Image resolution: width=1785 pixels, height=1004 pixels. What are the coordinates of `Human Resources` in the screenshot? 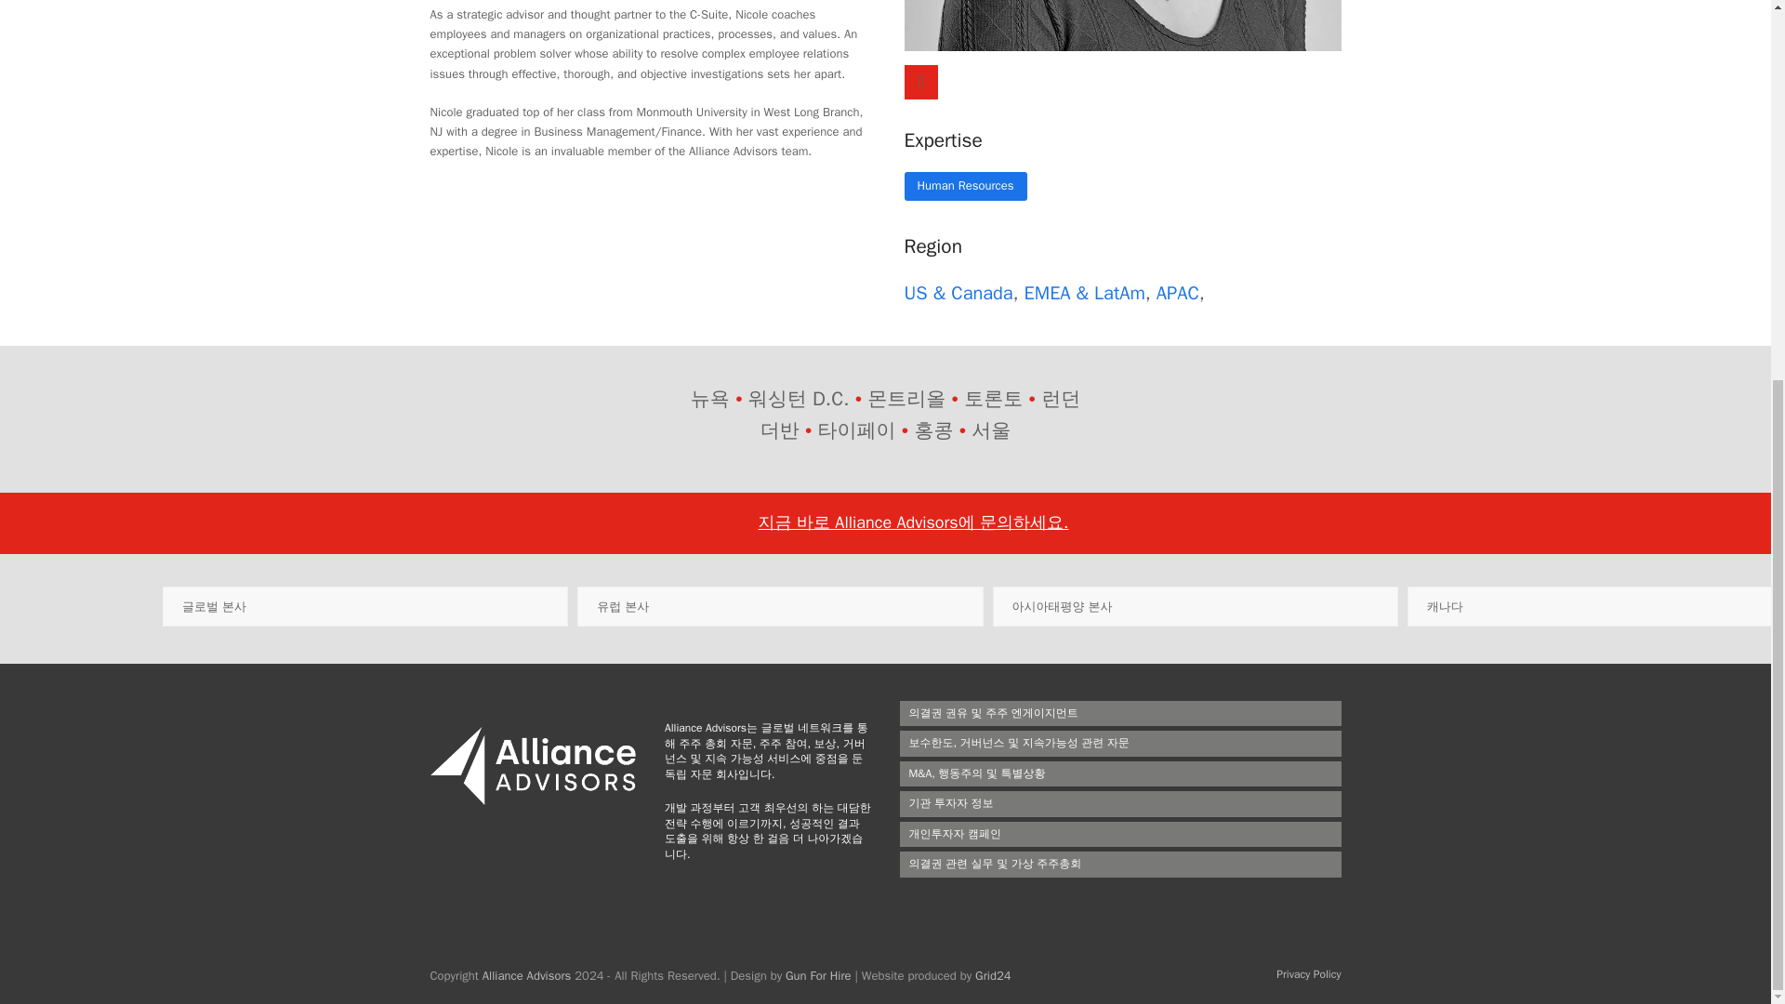 It's located at (965, 185).